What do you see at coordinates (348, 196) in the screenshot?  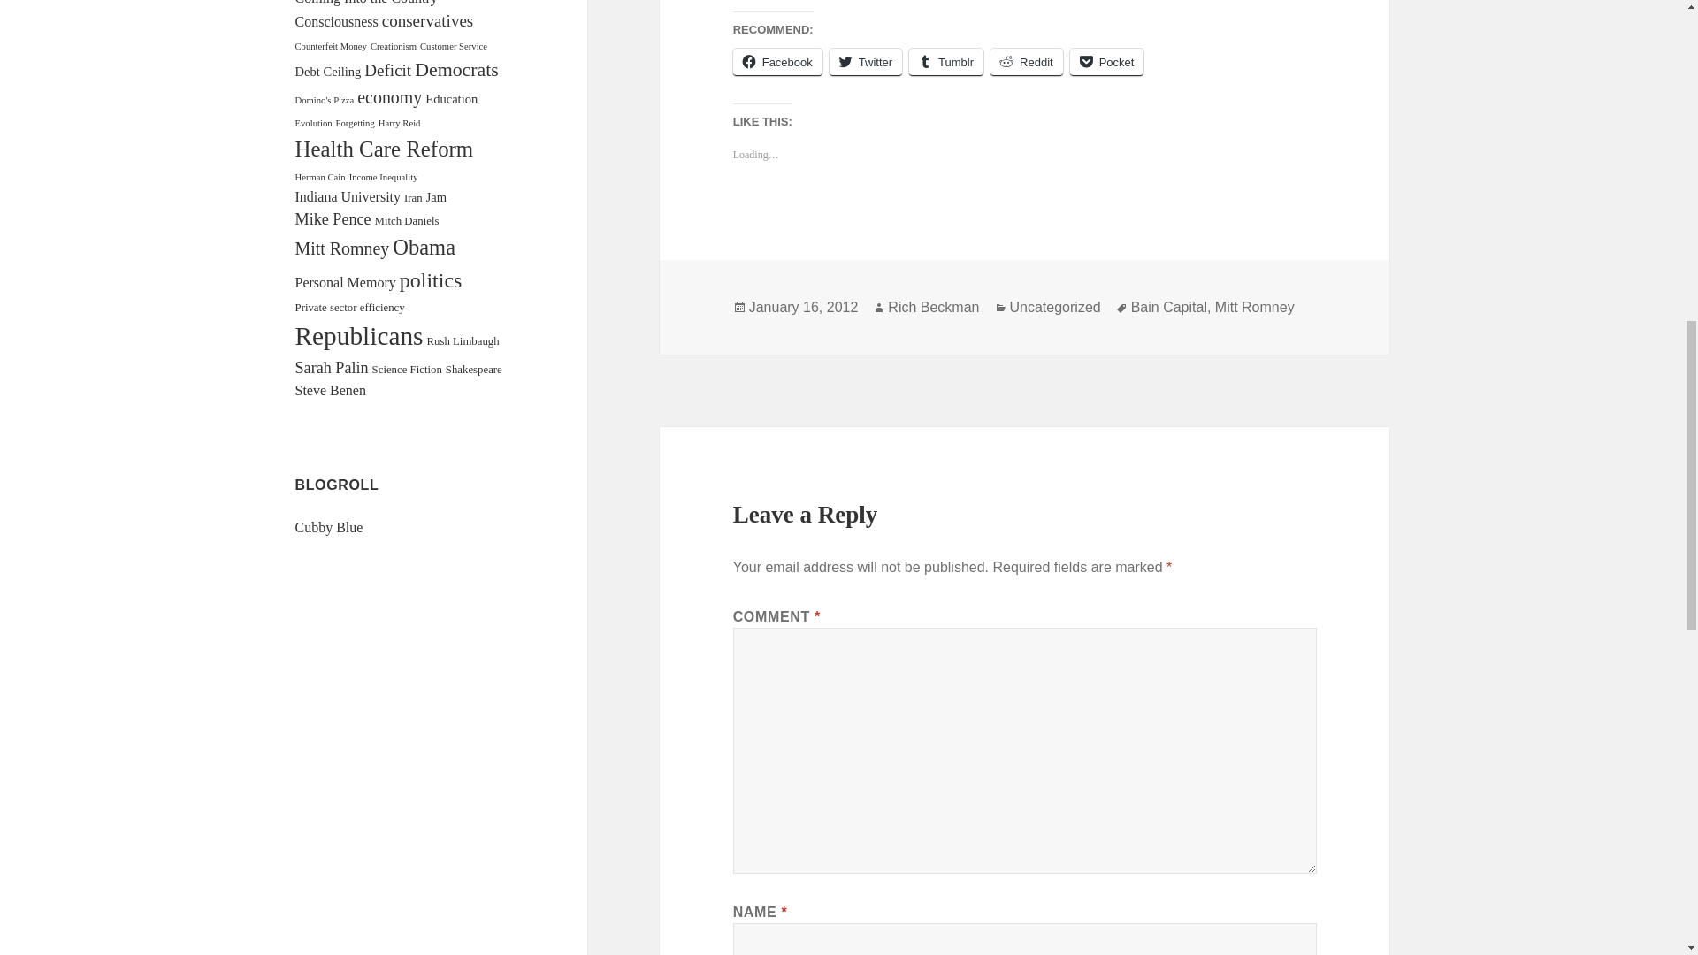 I see `Indiana University` at bounding box center [348, 196].